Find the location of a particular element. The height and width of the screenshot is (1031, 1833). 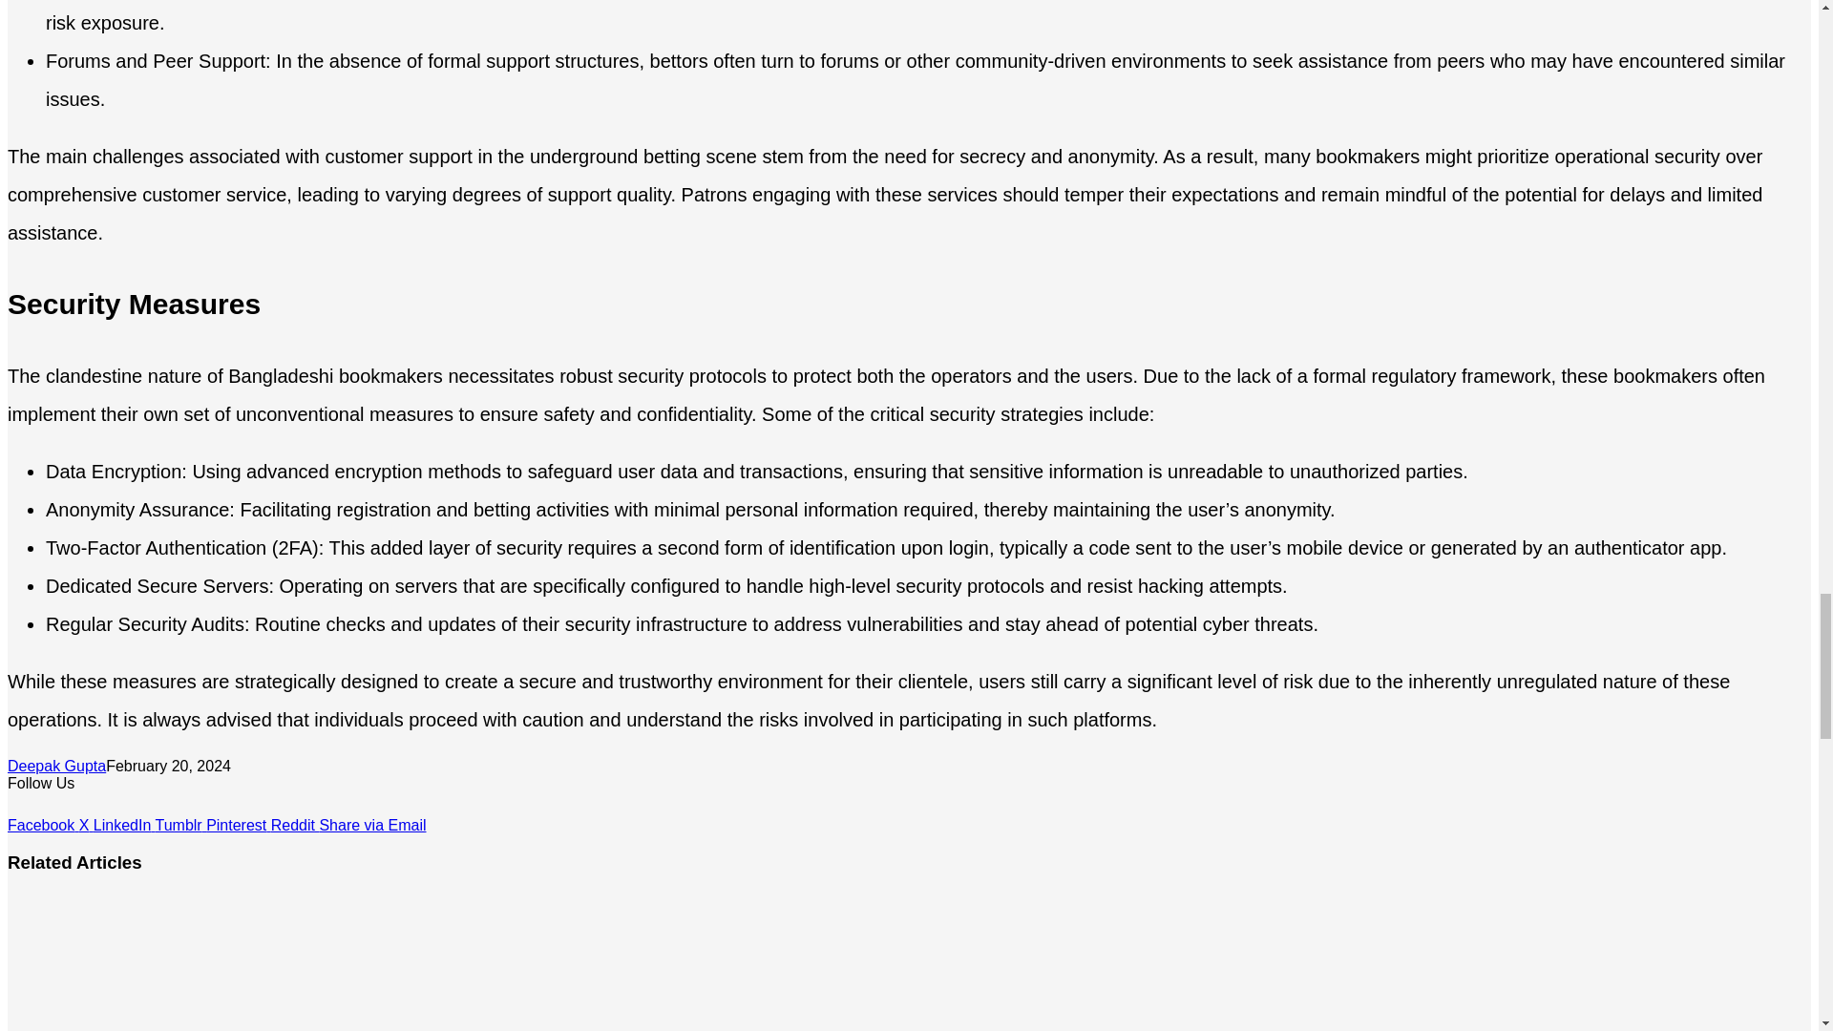

Reddit is located at coordinates (295, 825).